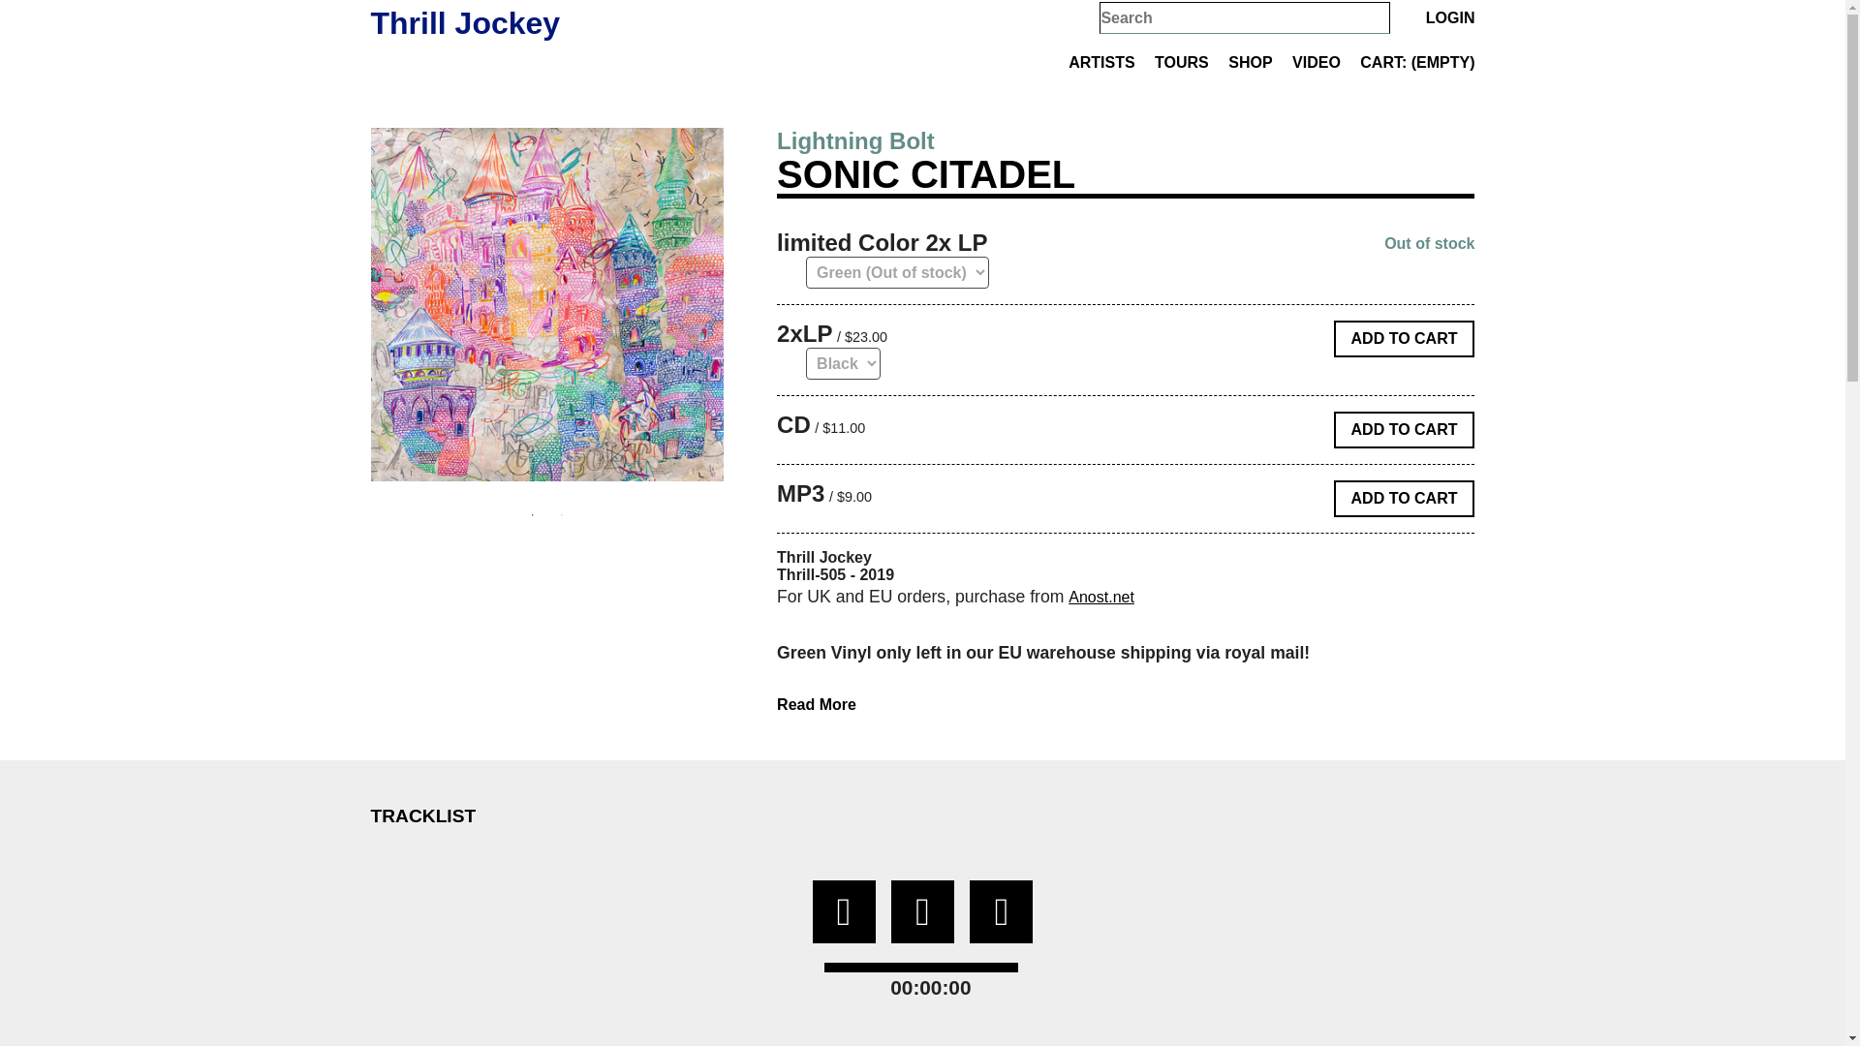 This screenshot has height=1046, width=1860. Describe the element at coordinates (562, 515) in the screenshot. I see `2` at that location.